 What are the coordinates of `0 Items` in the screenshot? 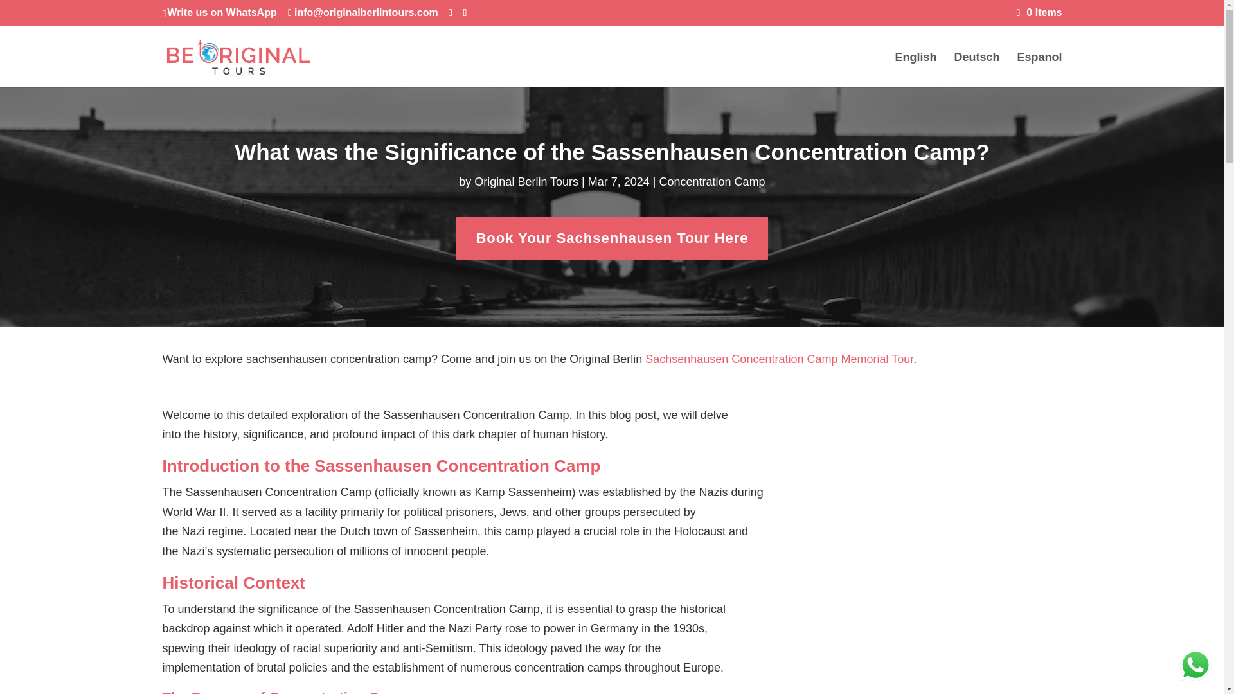 It's located at (1040, 12).